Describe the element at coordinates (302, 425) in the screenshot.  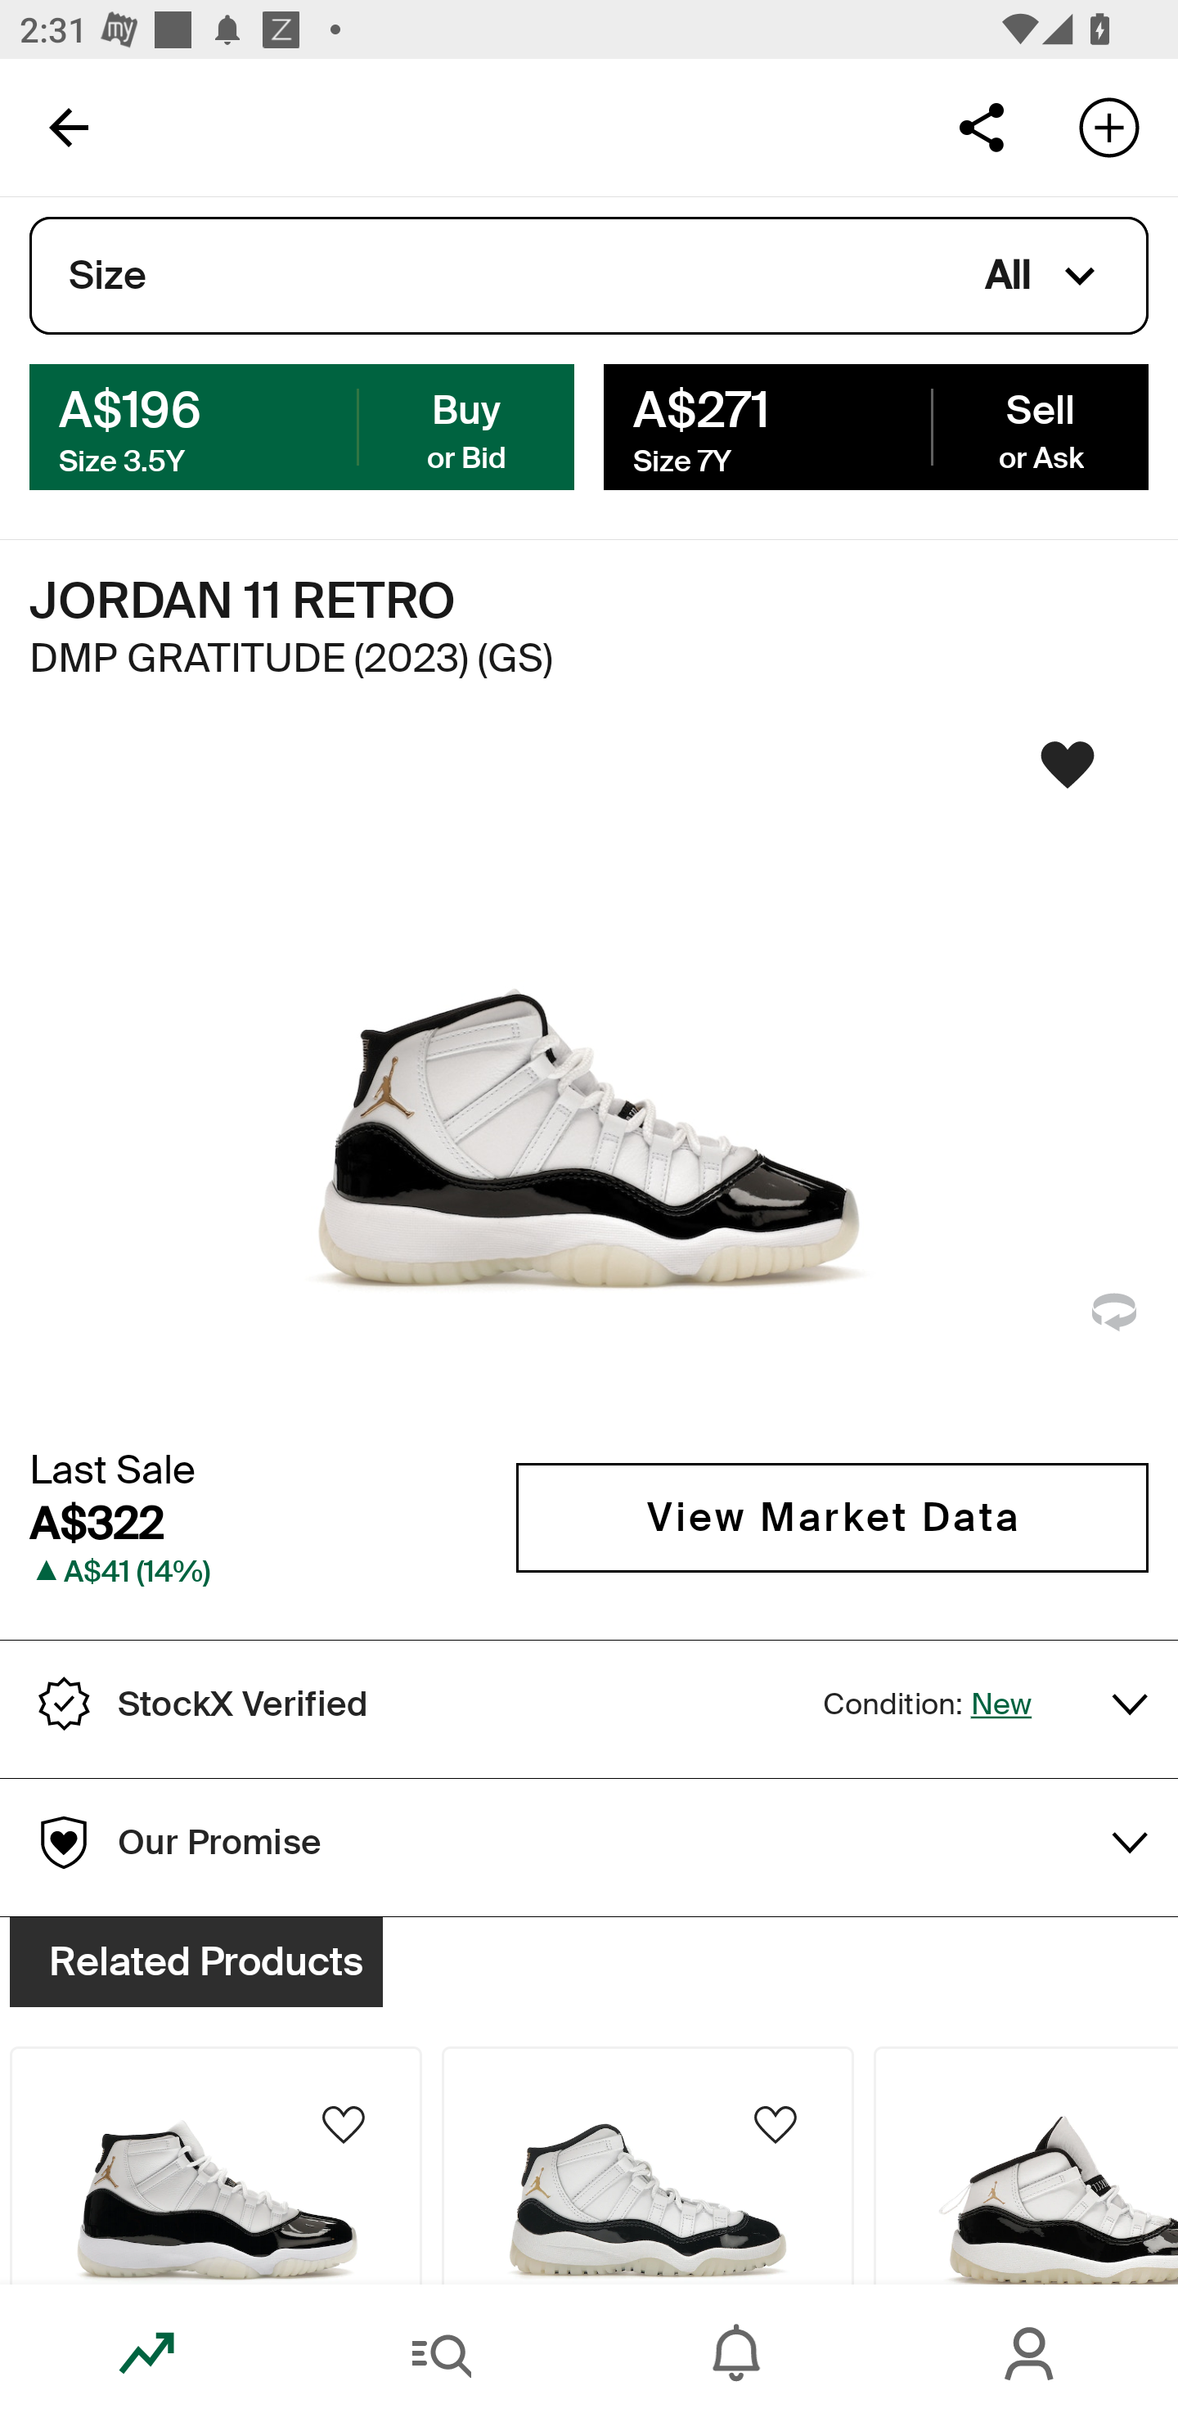
I see `A$306 Buy Size 7 or Bid` at that location.